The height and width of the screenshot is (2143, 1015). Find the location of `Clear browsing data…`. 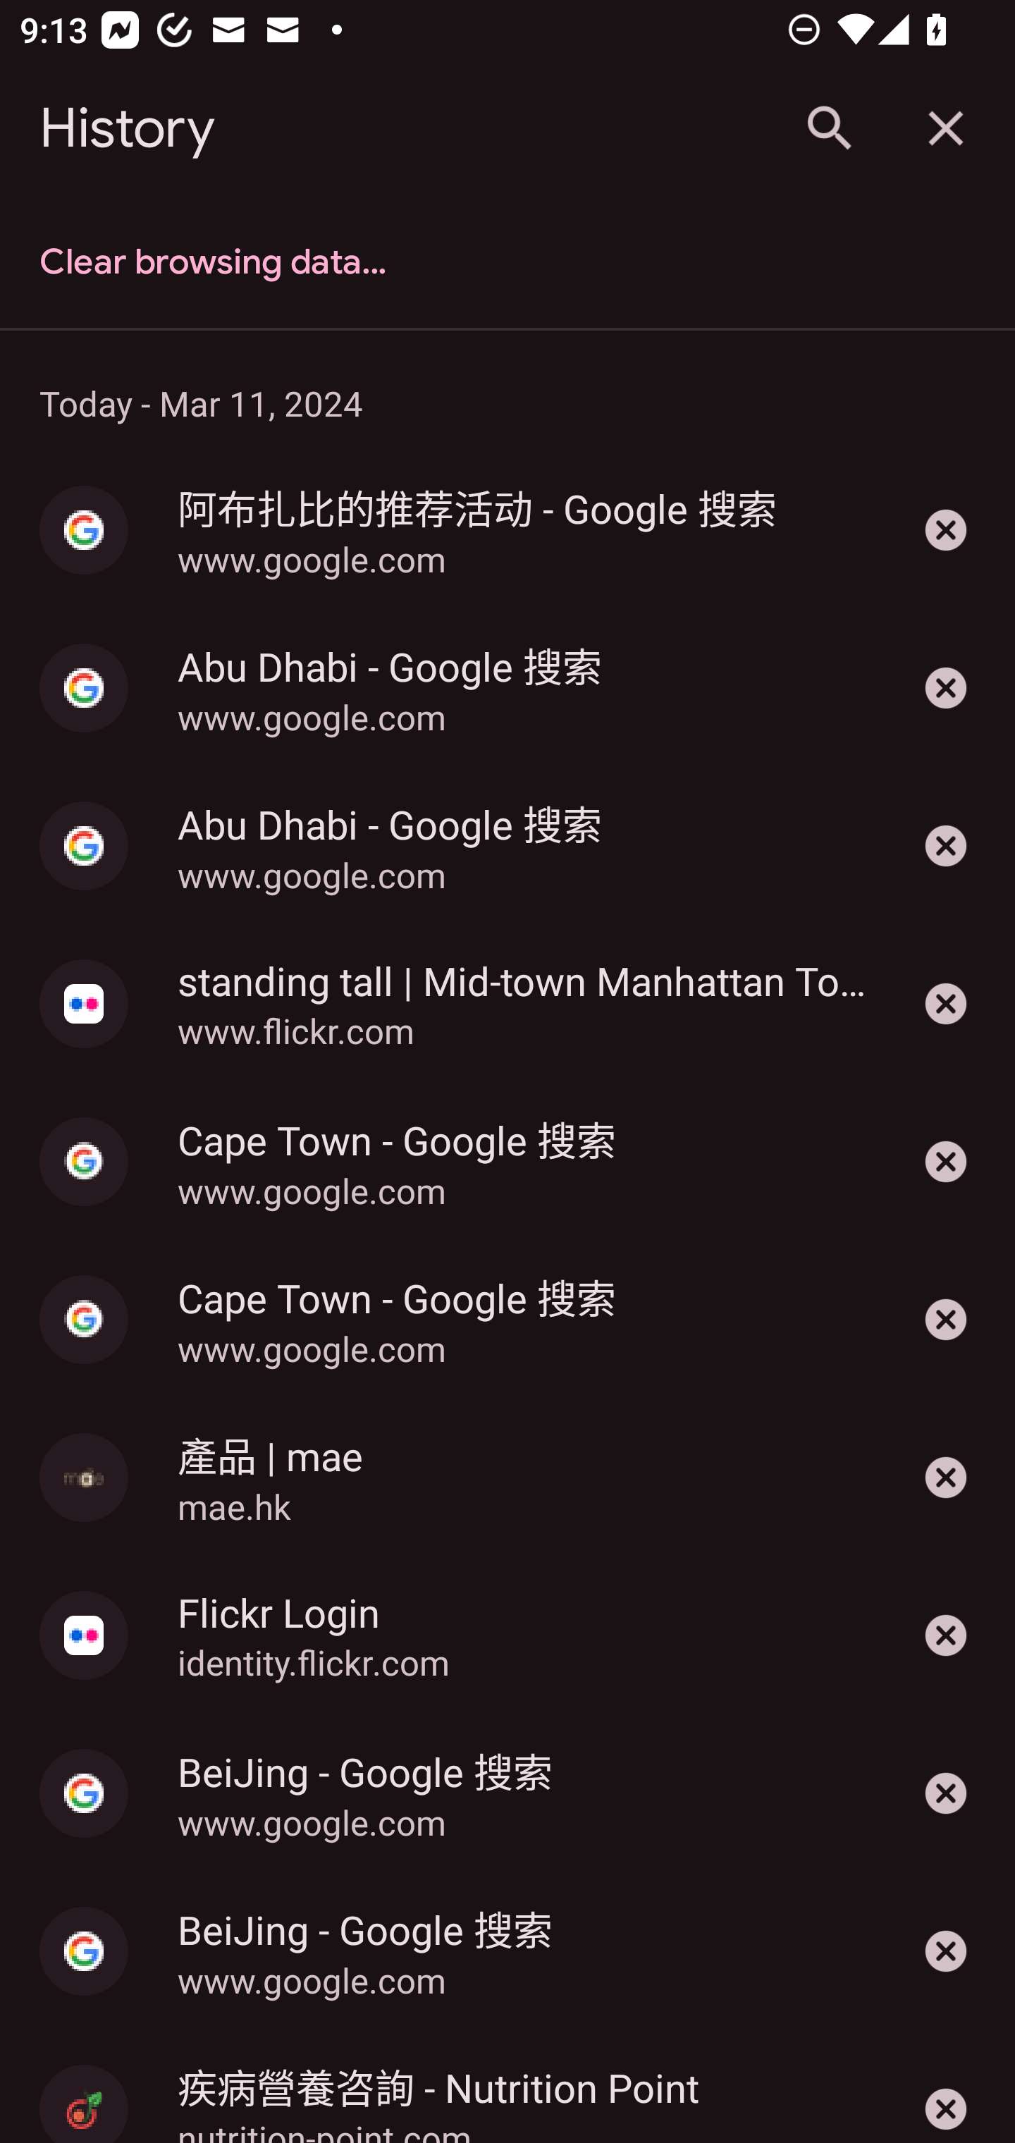

Clear browsing data… is located at coordinates (508, 262).